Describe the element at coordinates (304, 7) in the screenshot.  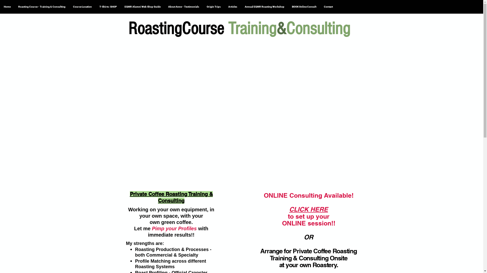
I see `BOOK Online Consult` at that location.